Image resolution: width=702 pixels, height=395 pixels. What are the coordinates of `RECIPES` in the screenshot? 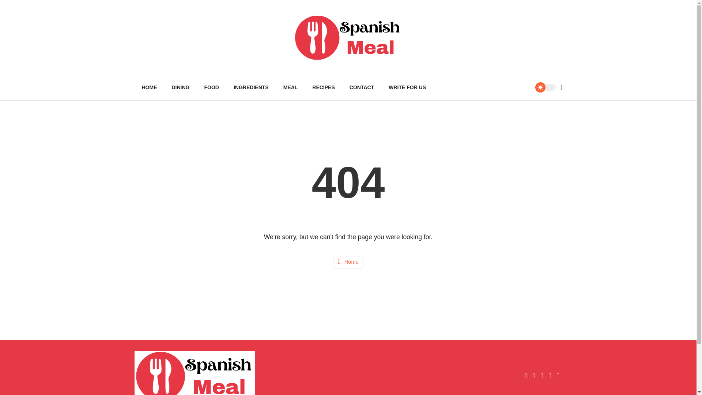 It's located at (323, 87).